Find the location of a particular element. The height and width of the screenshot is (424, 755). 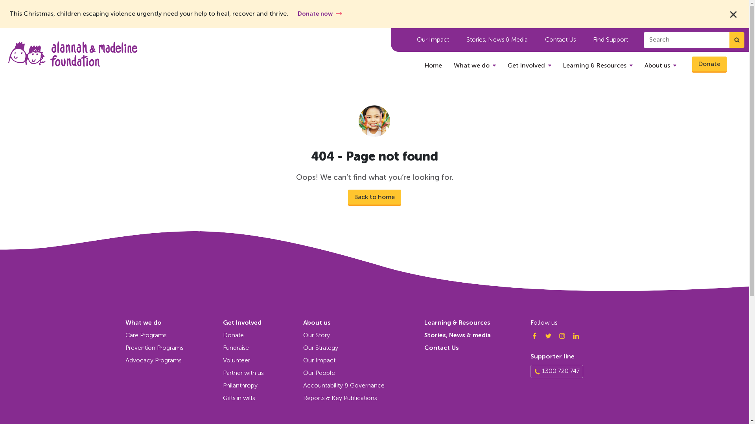

Volunteer is located at coordinates (263, 361).